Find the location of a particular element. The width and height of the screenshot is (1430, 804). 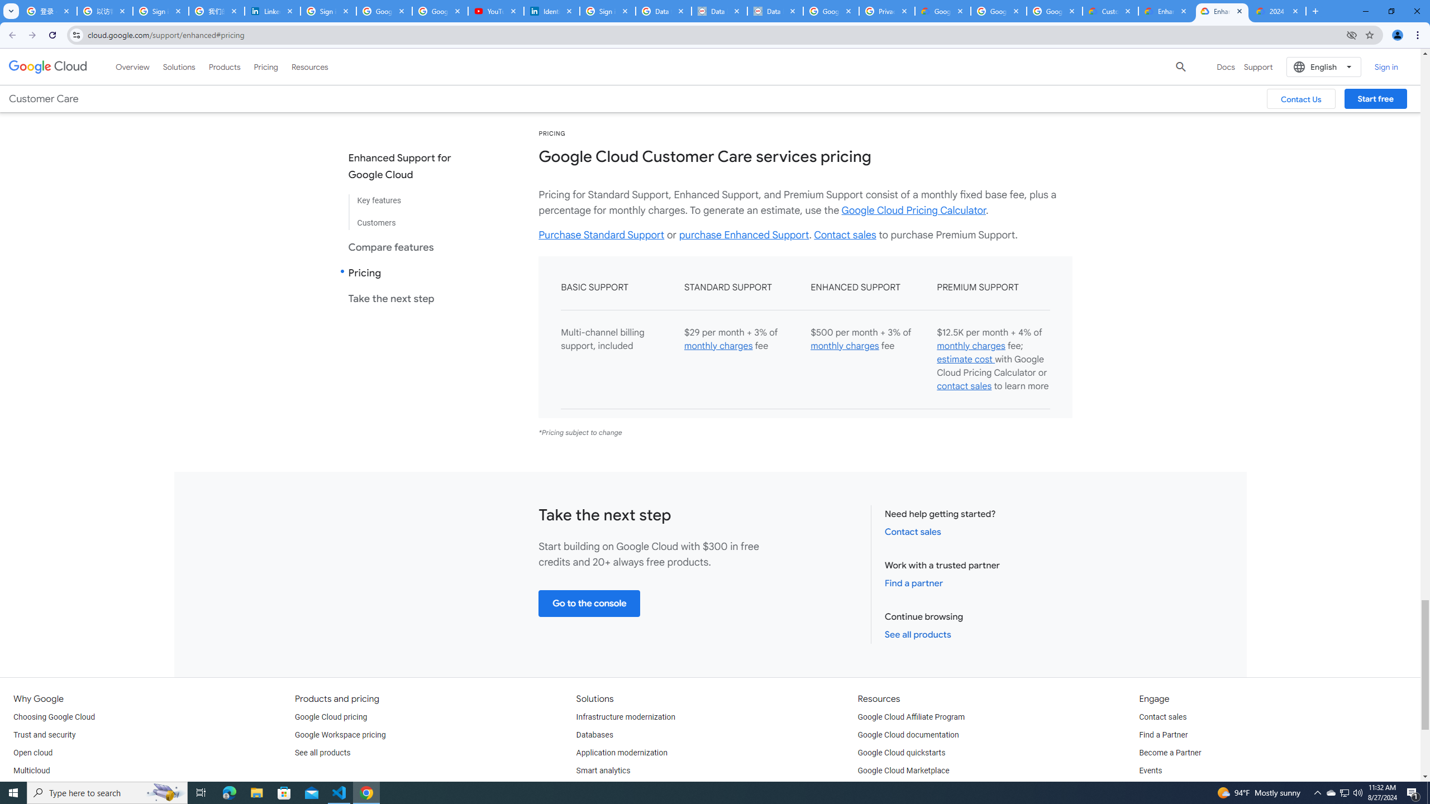

Google Cloud pricing is located at coordinates (331, 717).